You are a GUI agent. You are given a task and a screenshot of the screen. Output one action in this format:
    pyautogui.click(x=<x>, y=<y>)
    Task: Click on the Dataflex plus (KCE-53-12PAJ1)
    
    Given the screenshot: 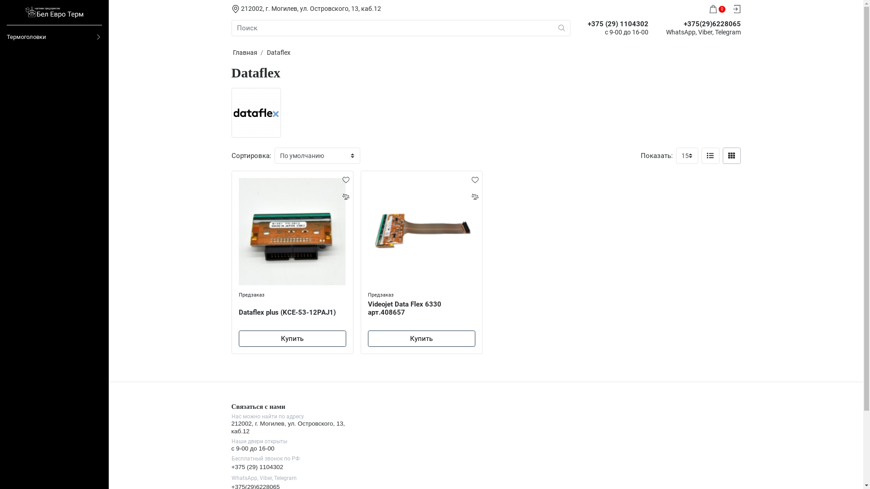 What is the action you would take?
    pyautogui.click(x=292, y=312)
    